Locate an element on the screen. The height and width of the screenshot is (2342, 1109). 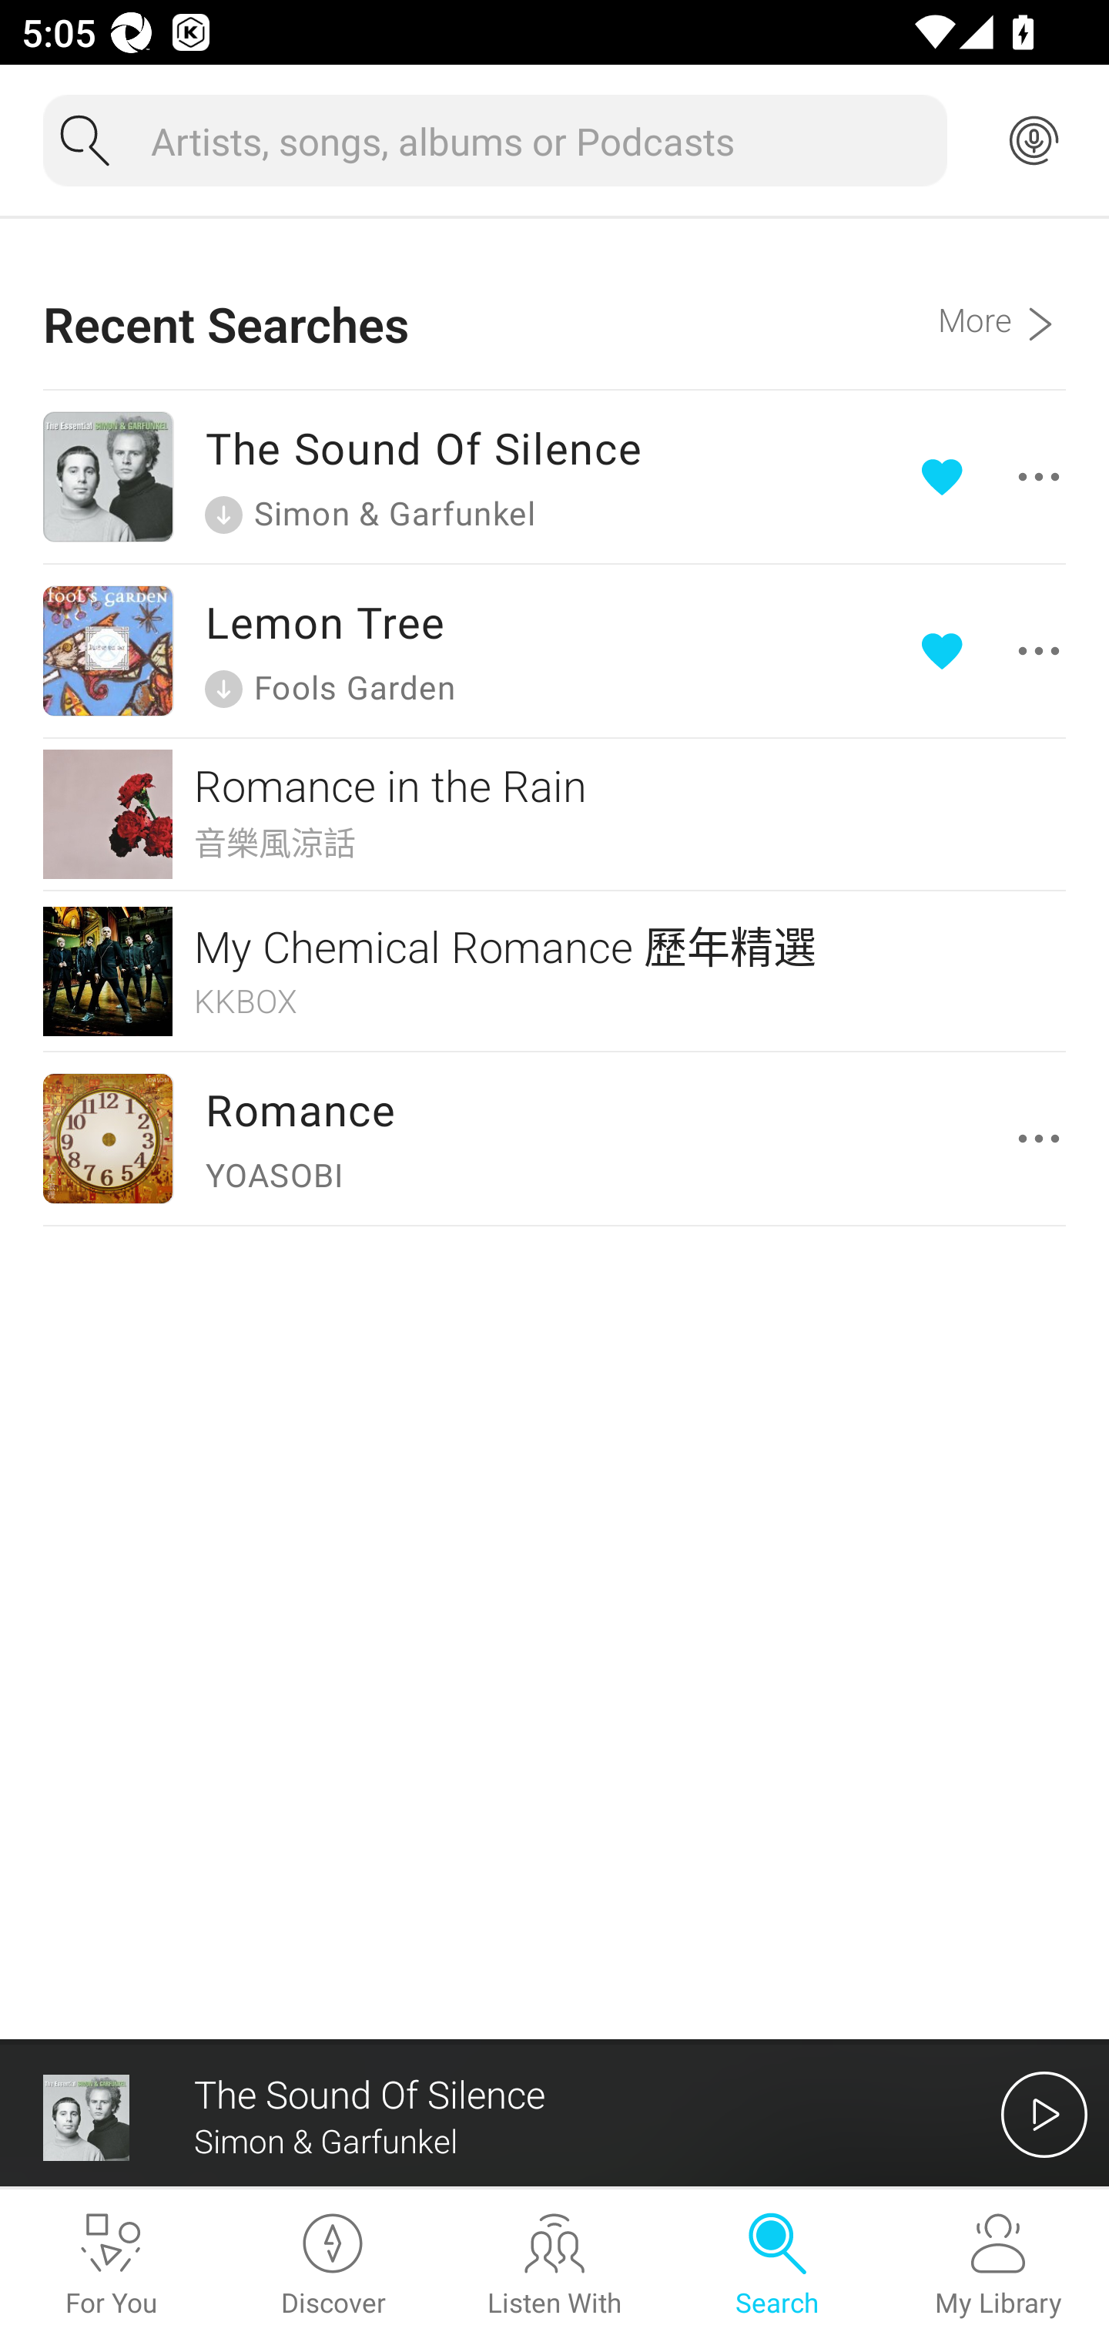
My Library is located at coordinates (998, 2266).